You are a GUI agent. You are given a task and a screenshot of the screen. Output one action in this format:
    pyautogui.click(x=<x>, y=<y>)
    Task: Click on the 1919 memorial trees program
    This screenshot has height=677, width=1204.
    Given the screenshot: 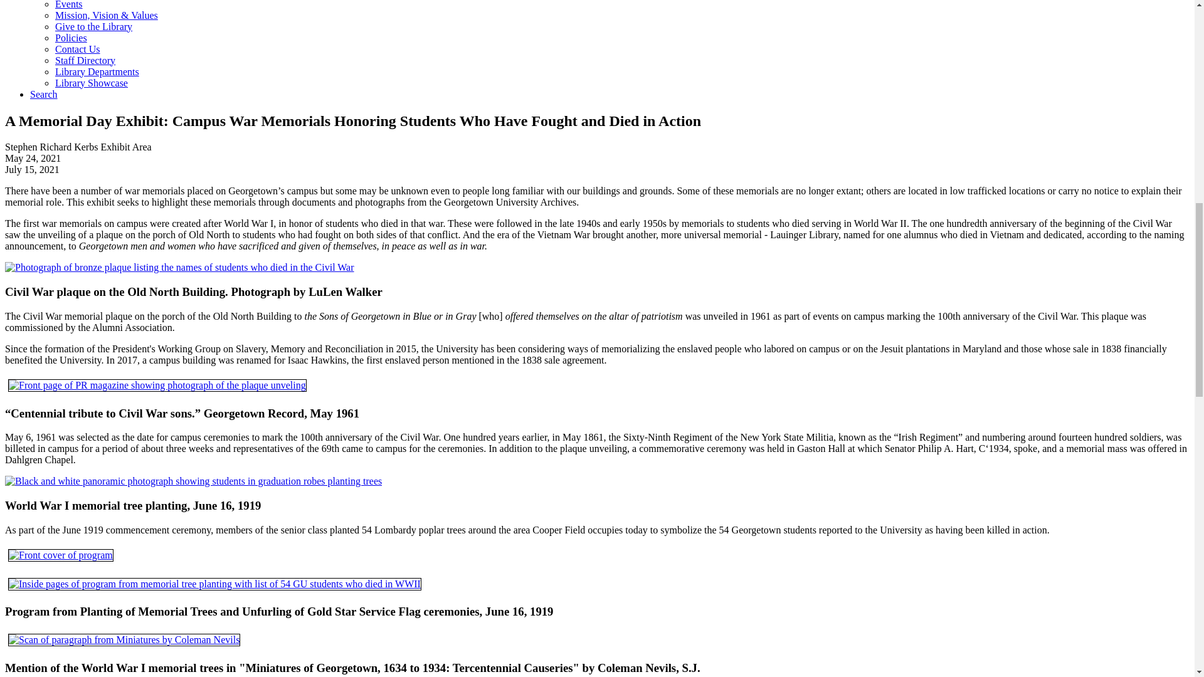 What is the action you would take?
    pyautogui.click(x=60, y=555)
    